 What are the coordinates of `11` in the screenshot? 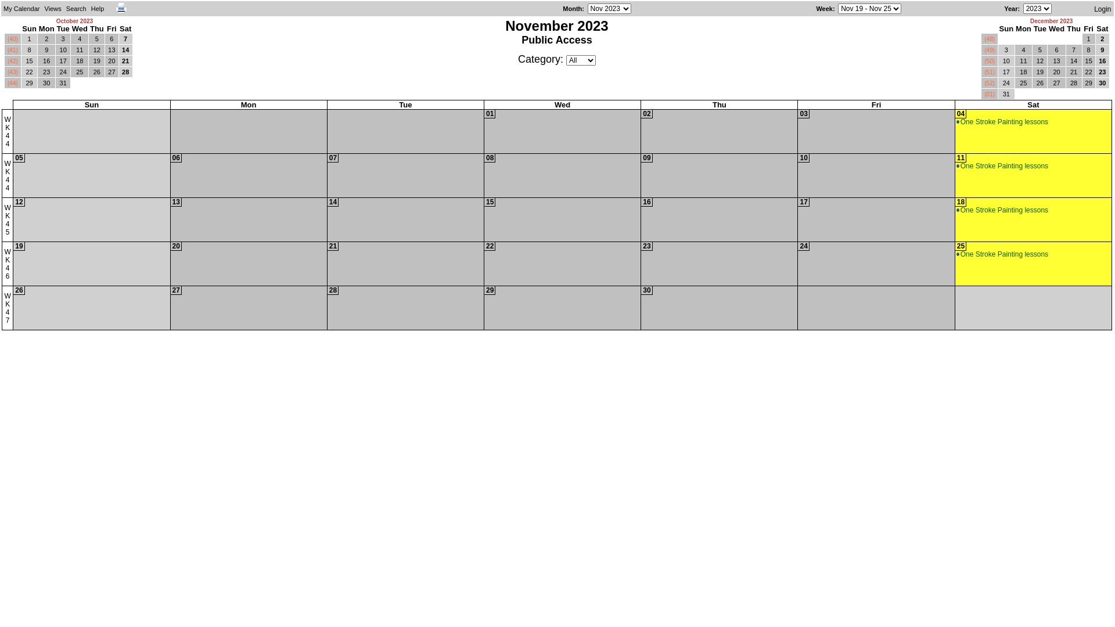 It's located at (80, 50).